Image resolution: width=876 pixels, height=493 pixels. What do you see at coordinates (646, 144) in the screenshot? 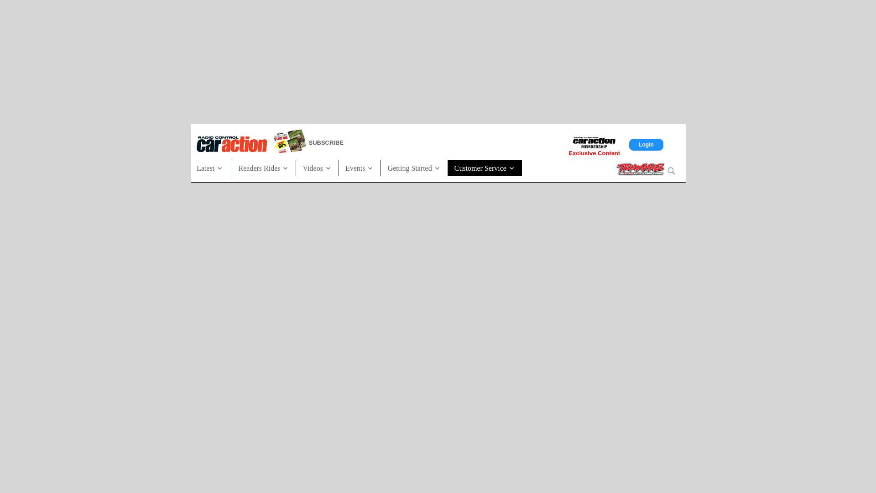
I see `Login` at bounding box center [646, 144].